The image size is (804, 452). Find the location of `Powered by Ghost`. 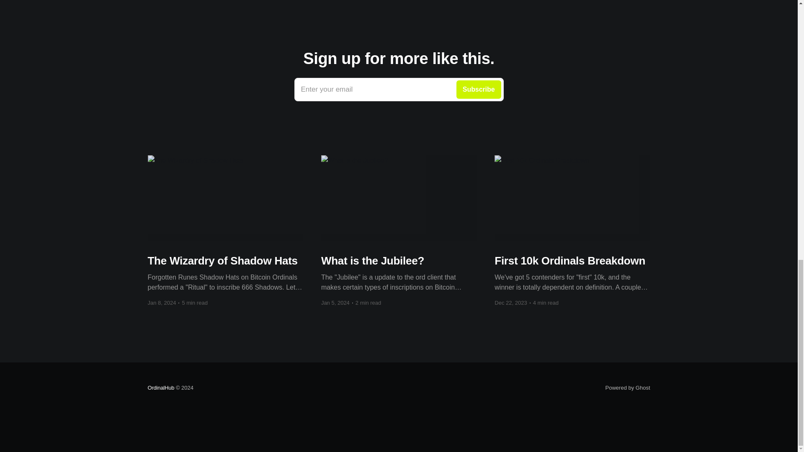

Powered by Ghost is located at coordinates (399, 7).